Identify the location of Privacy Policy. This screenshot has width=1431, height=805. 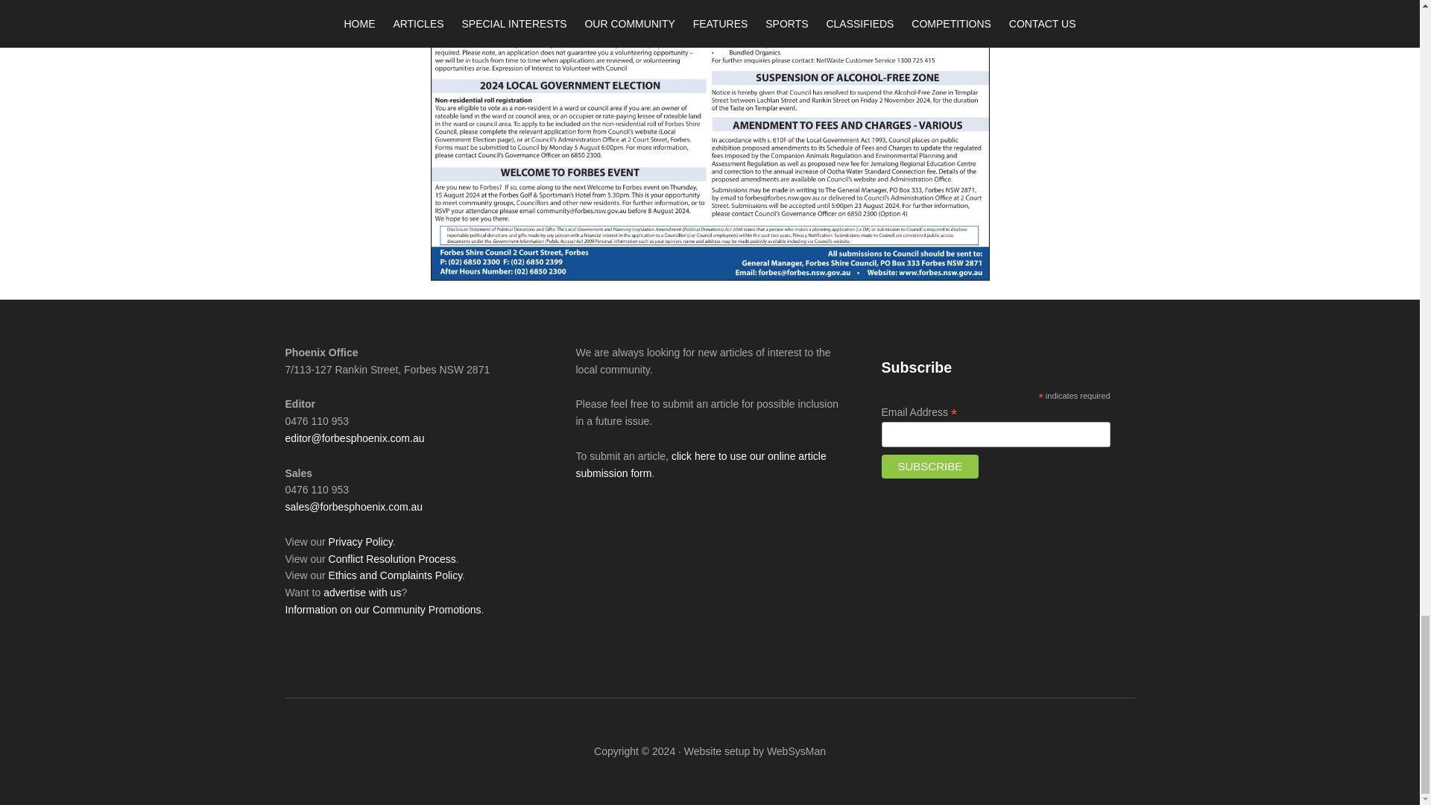
(361, 542).